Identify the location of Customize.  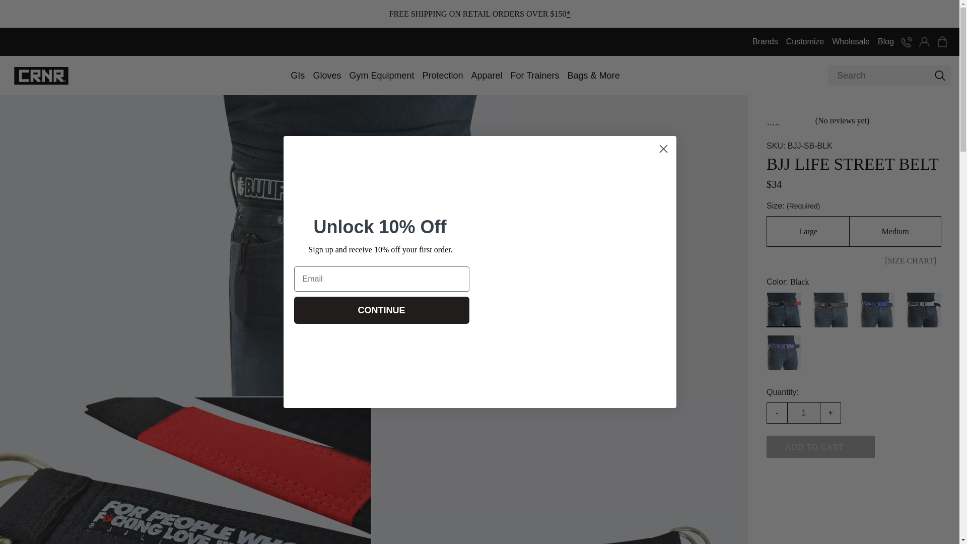
(805, 41).